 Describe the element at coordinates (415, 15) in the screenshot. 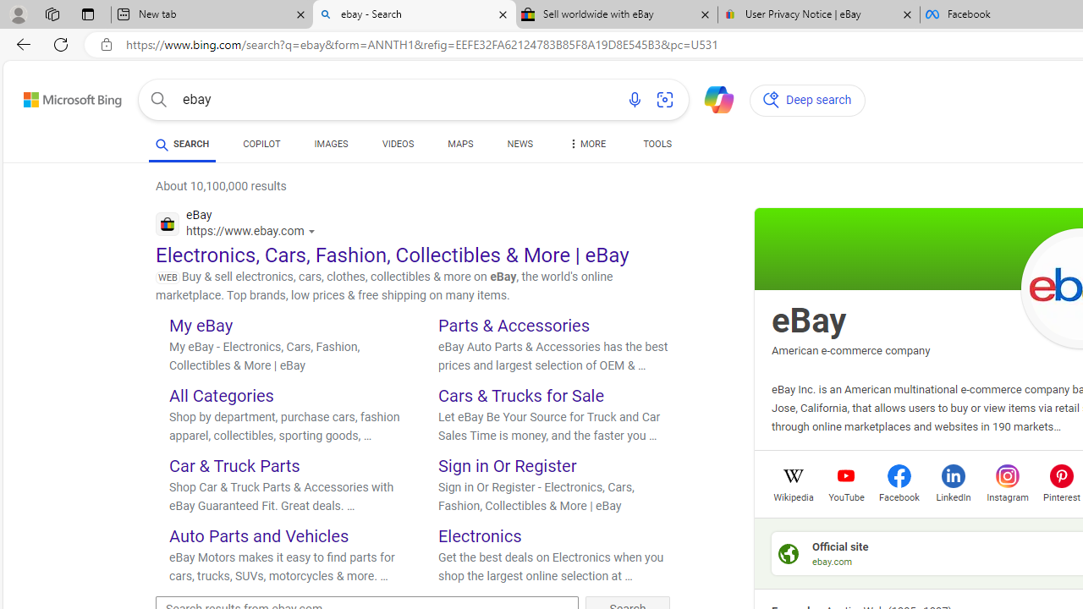

I see `ebay - Search` at that location.